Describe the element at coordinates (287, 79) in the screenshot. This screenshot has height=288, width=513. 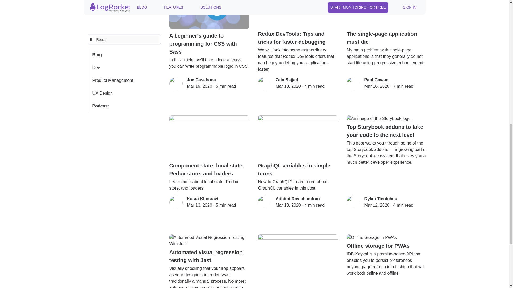
I see `Zain Sajjad` at that location.